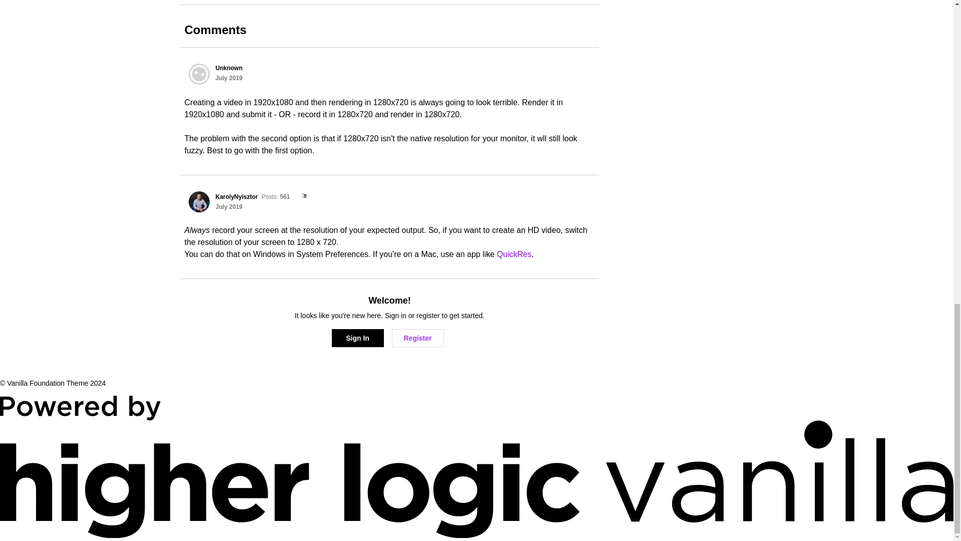 The width and height of the screenshot is (961, 541). I want to click on KarolyNyisztor, so click(236, 196).